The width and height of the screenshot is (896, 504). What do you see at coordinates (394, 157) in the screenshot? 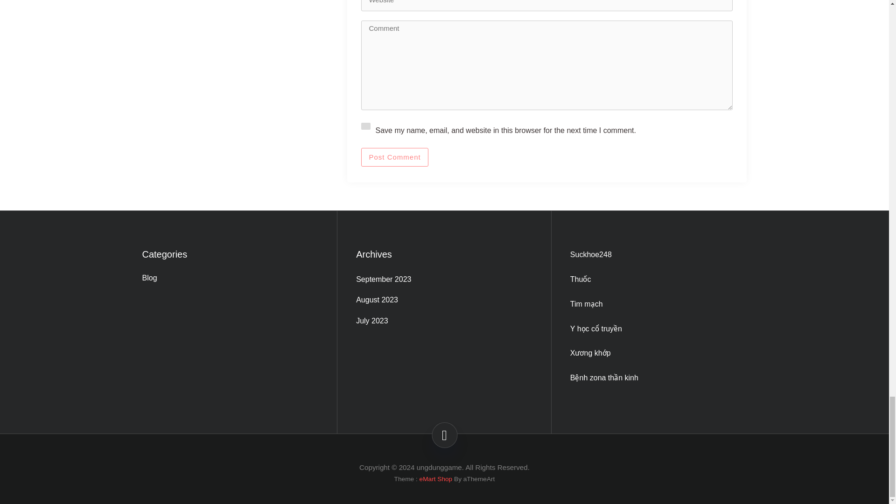
I see `Post Comment` at bounding box center [394, 157].